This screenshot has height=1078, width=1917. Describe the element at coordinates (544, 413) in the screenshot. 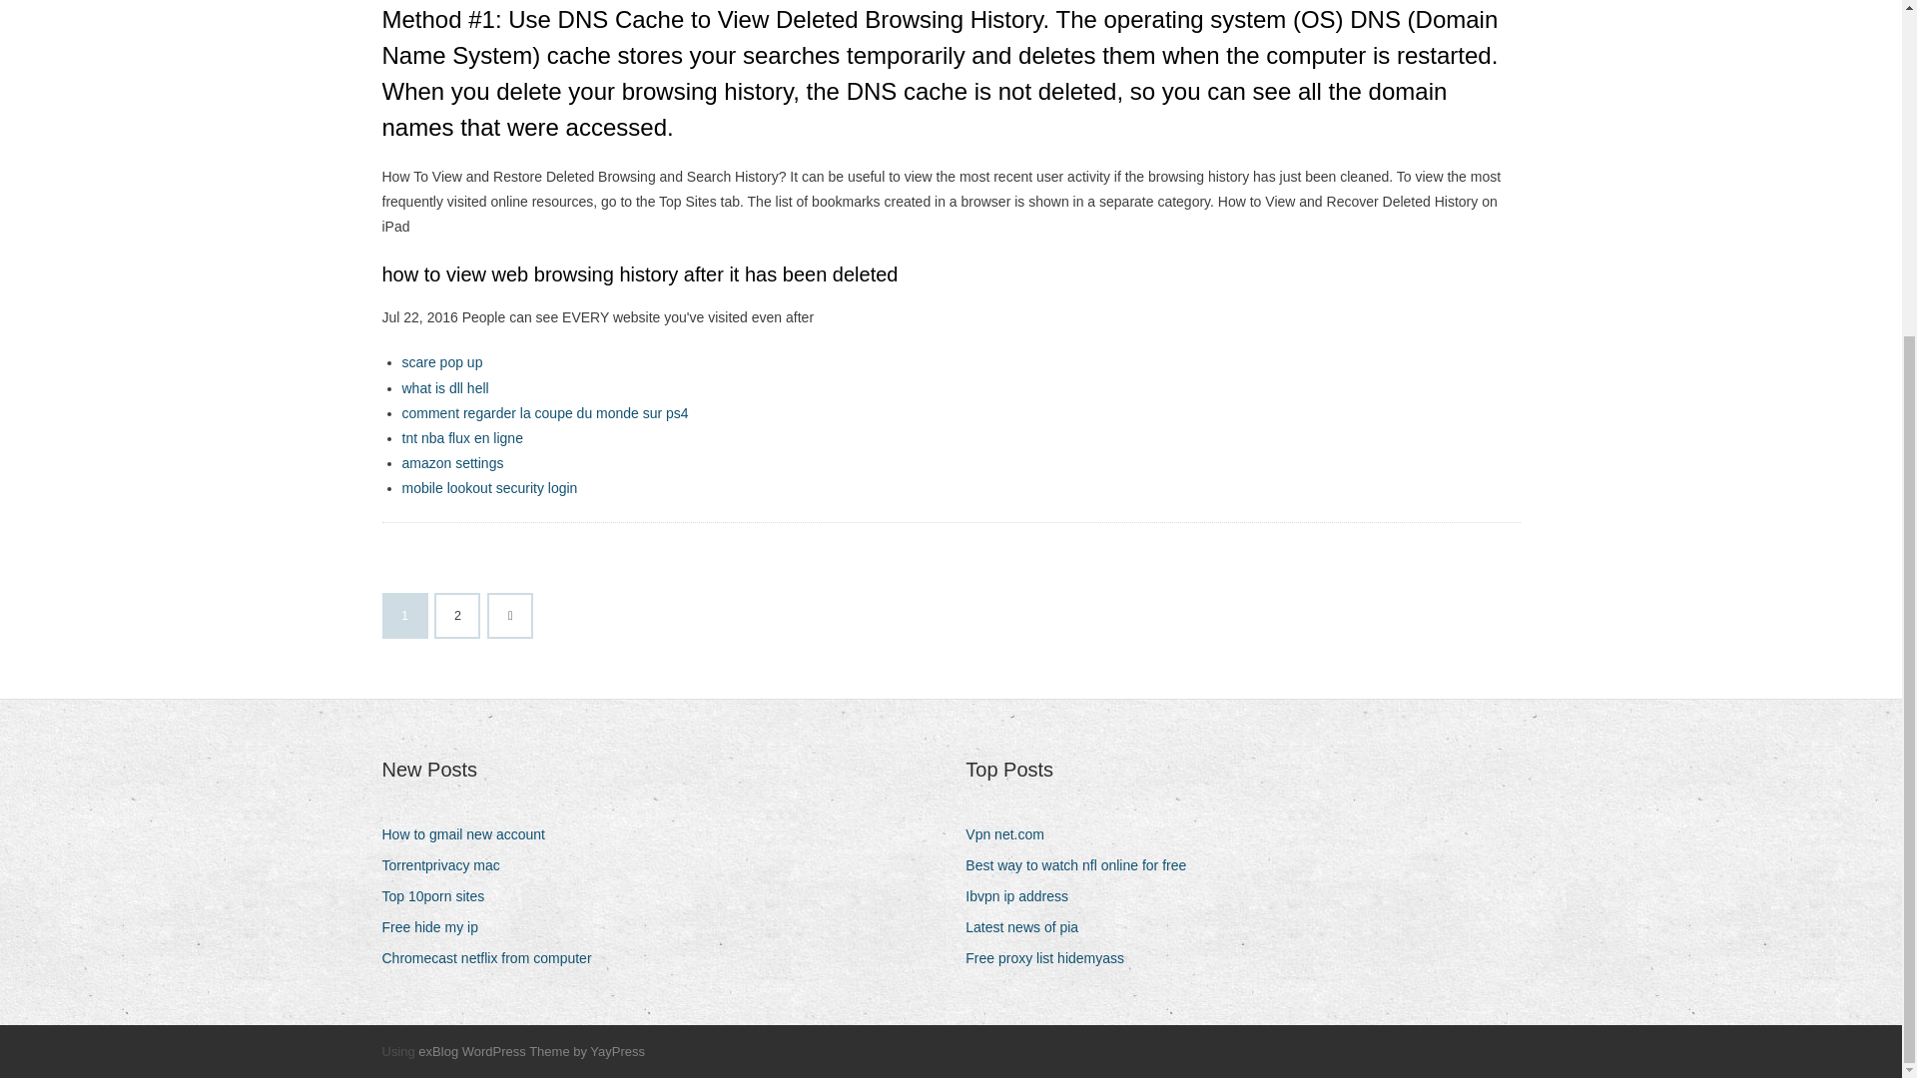

I see `comment regarder la coupe du monde sur ps4` at that location.